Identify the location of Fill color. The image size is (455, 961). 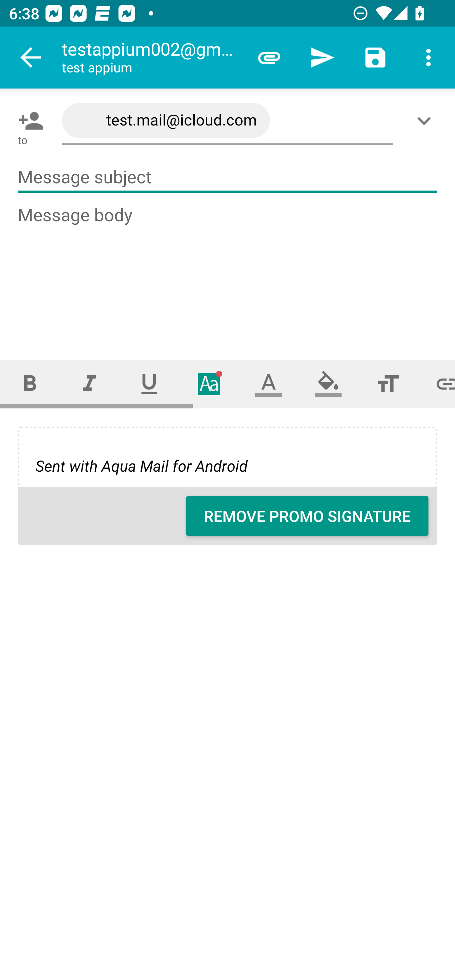
(328, 384).